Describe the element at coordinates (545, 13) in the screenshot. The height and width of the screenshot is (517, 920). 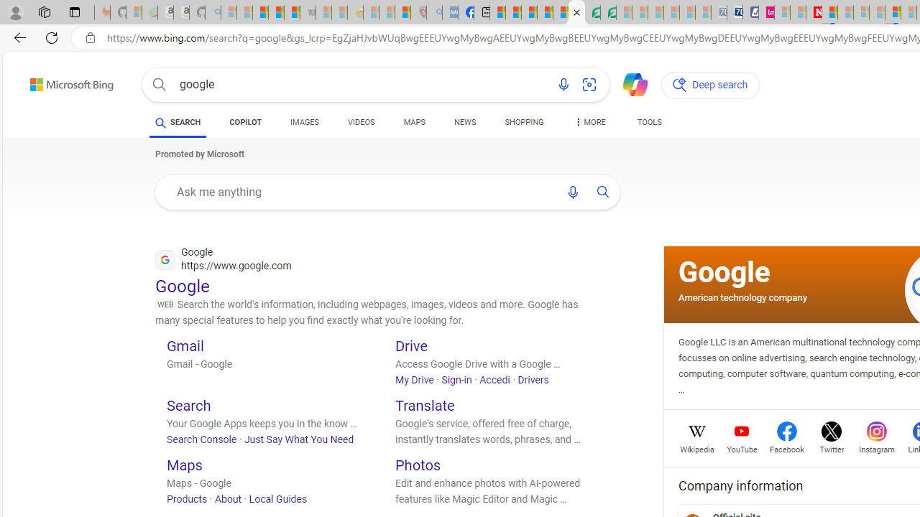
I see `Pets - MSN` at that location.